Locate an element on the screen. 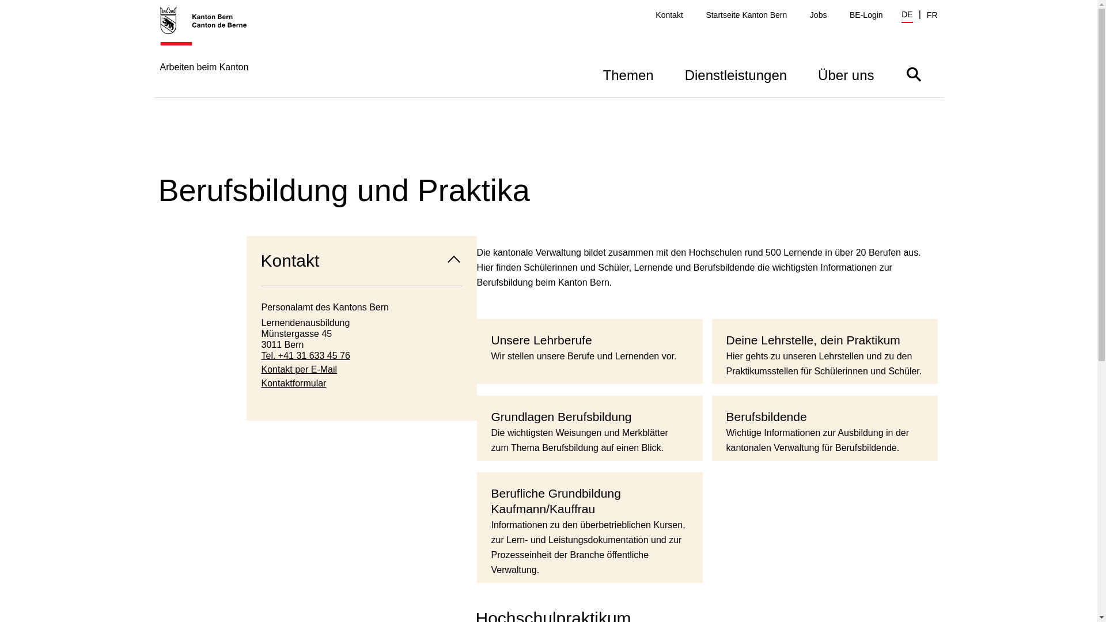 This screenshot has width=1106, height=622. Jobs is located at coordinates (819, 15).